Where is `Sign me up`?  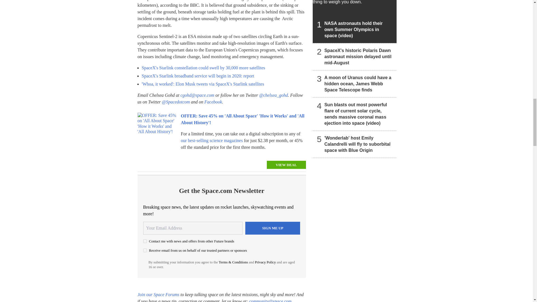 Sign me up is located at coordinates (273, 228).